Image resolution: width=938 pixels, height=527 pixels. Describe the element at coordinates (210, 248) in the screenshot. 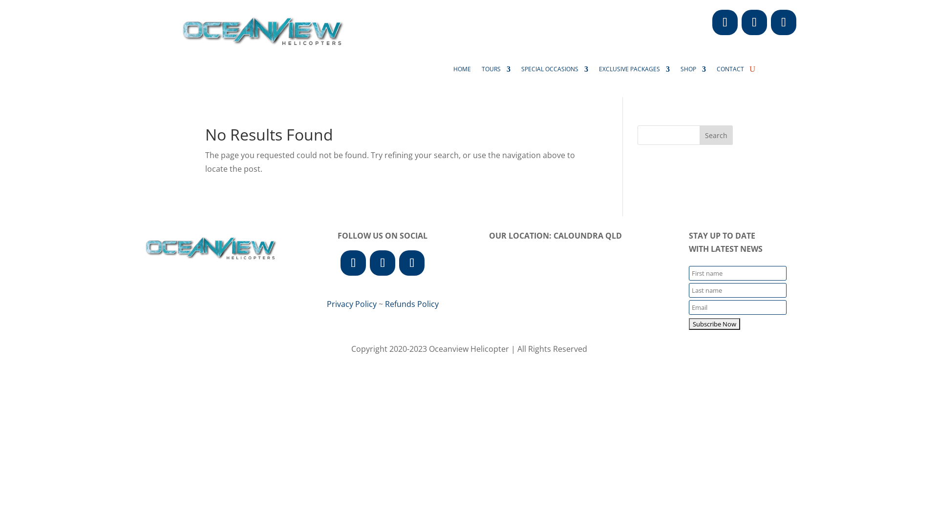

I see `OceanviewHeli-NewLOGO` at that location.